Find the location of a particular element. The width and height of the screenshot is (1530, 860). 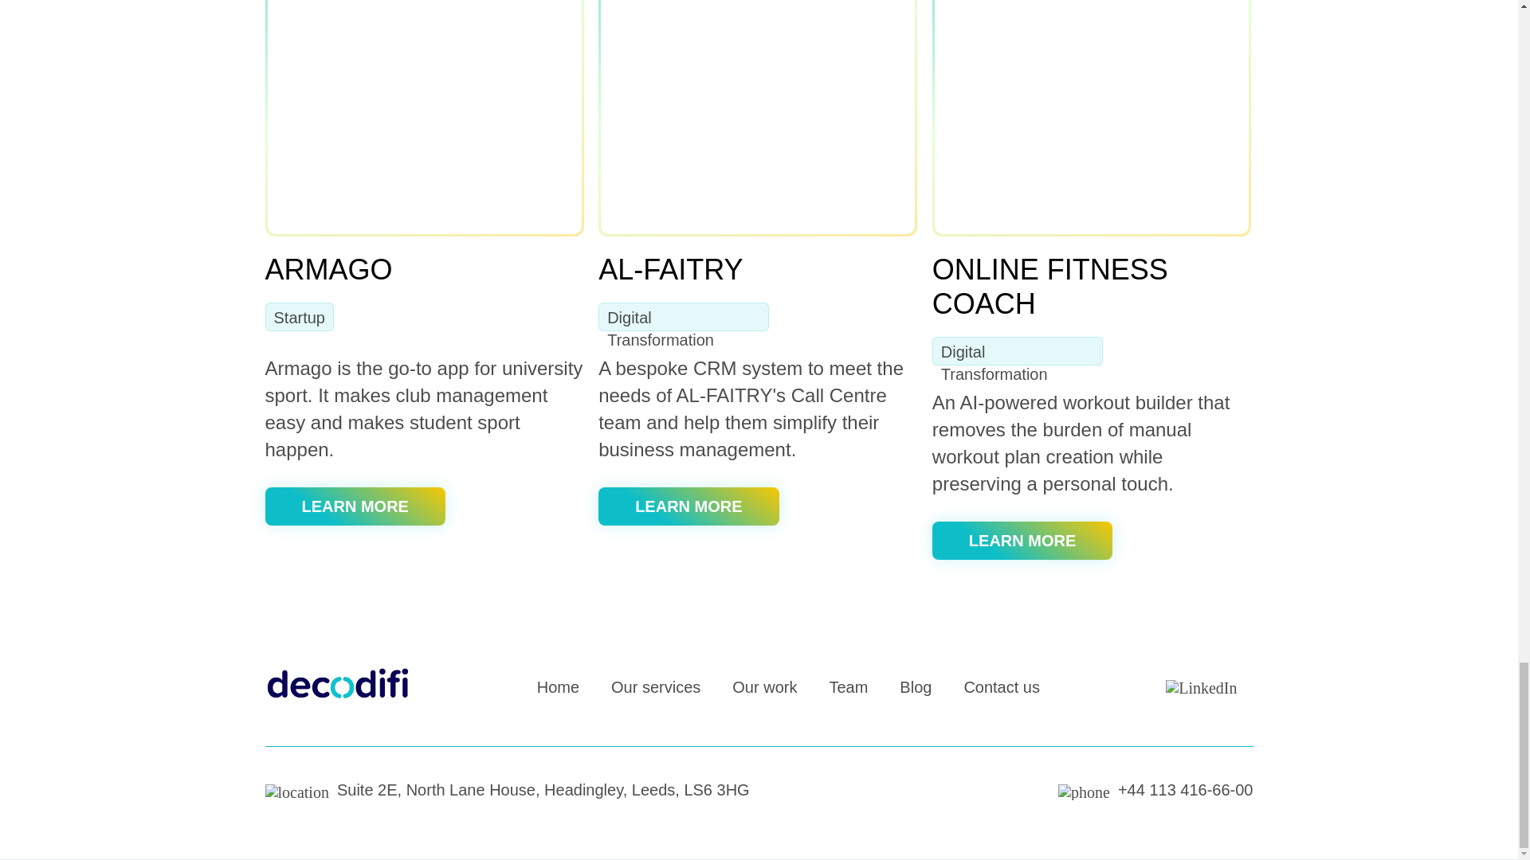

LEARN MORE is located at coordinates (688, 506).